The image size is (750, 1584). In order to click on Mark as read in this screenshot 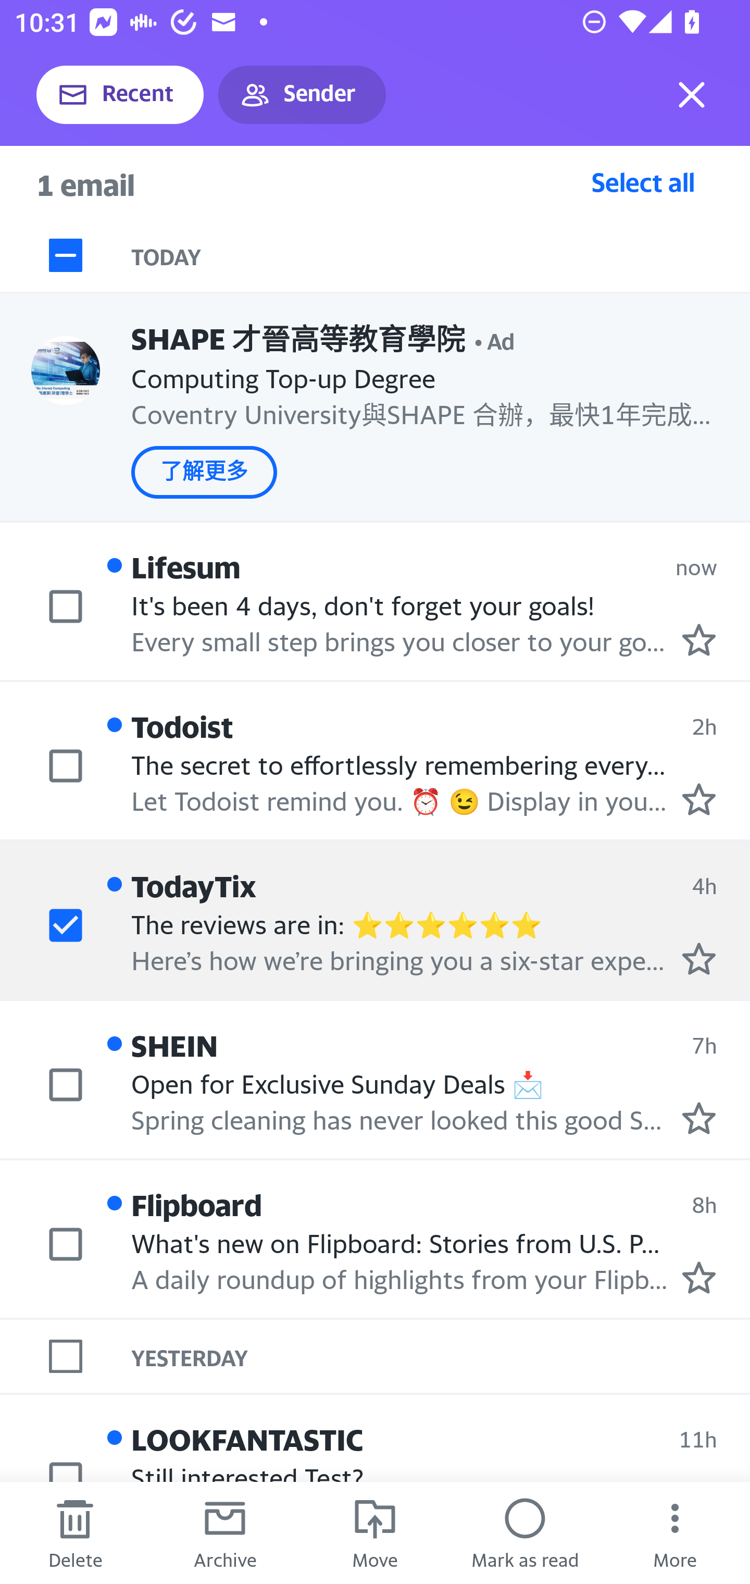, I will do `click(525, 1533)`.